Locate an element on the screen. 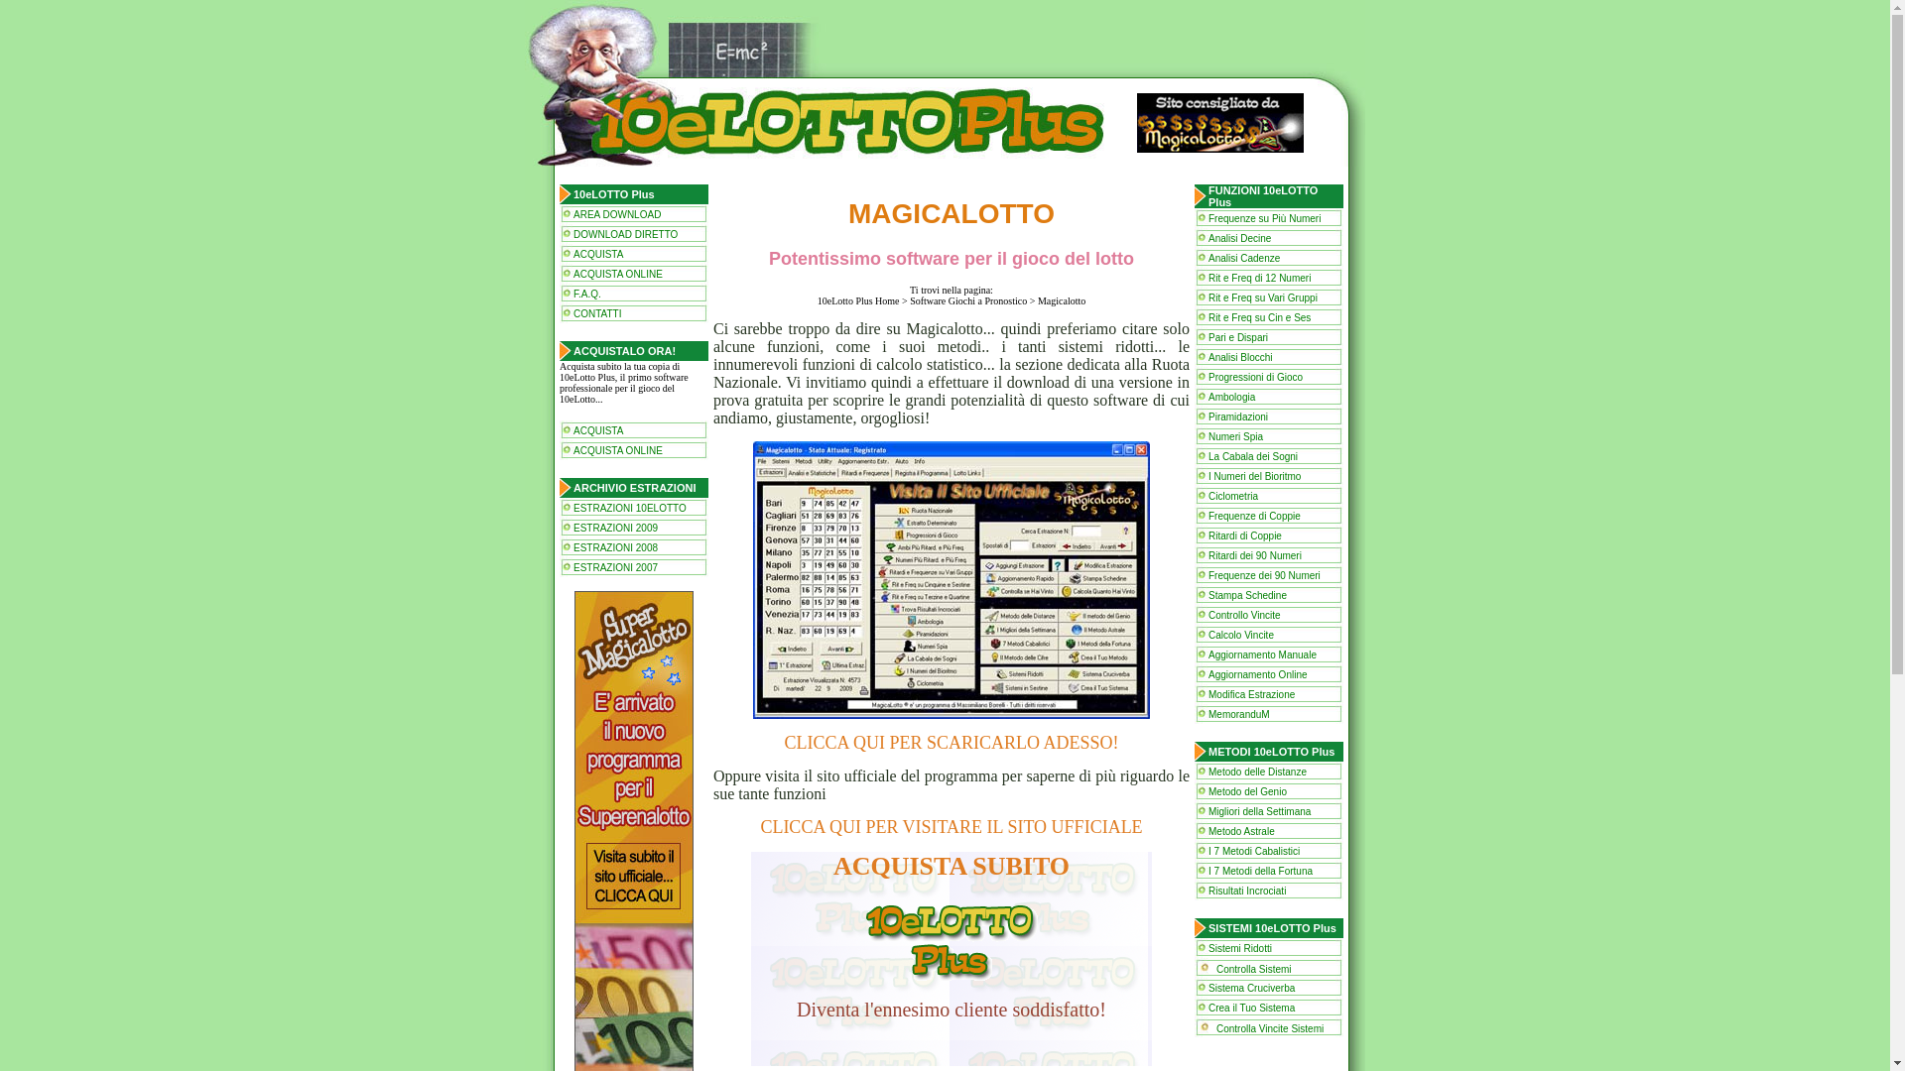 The width and height of the screenshot is (1905, 1071). AREA DOWNLOAD is located at coordinates (617, 214).